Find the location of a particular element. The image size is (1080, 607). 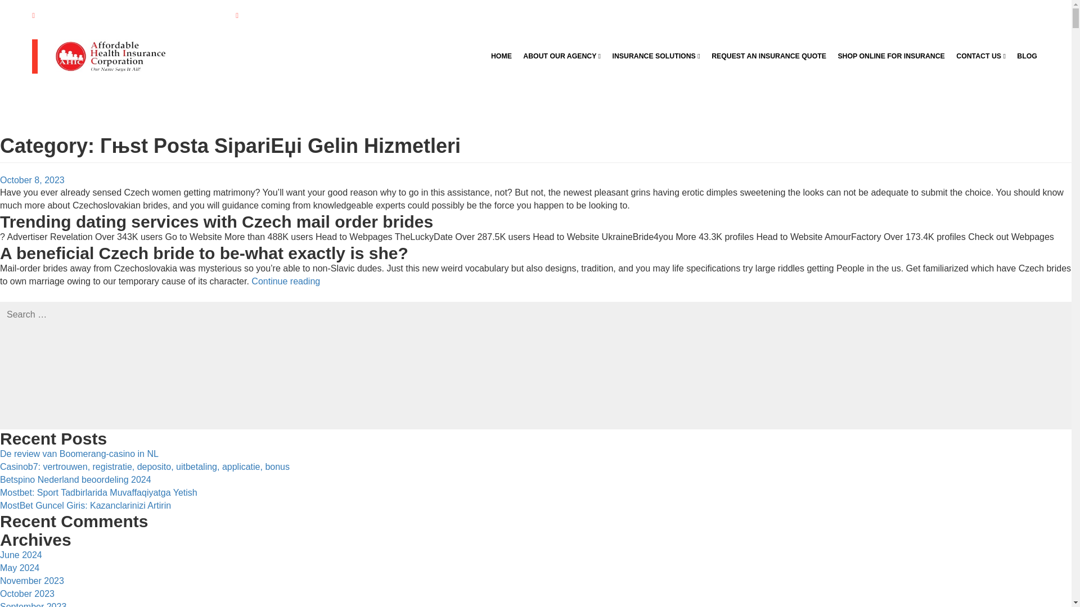

ABOUT OUR AGENCY is located at coordinates (561, 56).